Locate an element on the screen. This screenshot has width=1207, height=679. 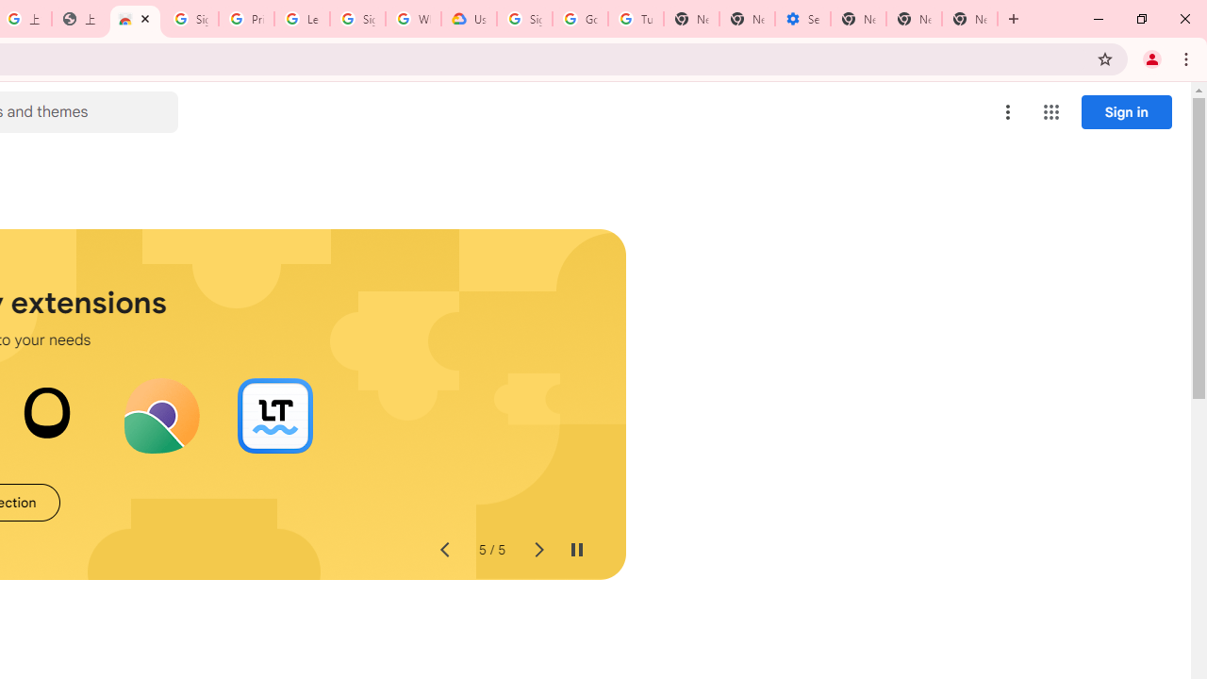
More options menu is located at coordinates (1008, 111).